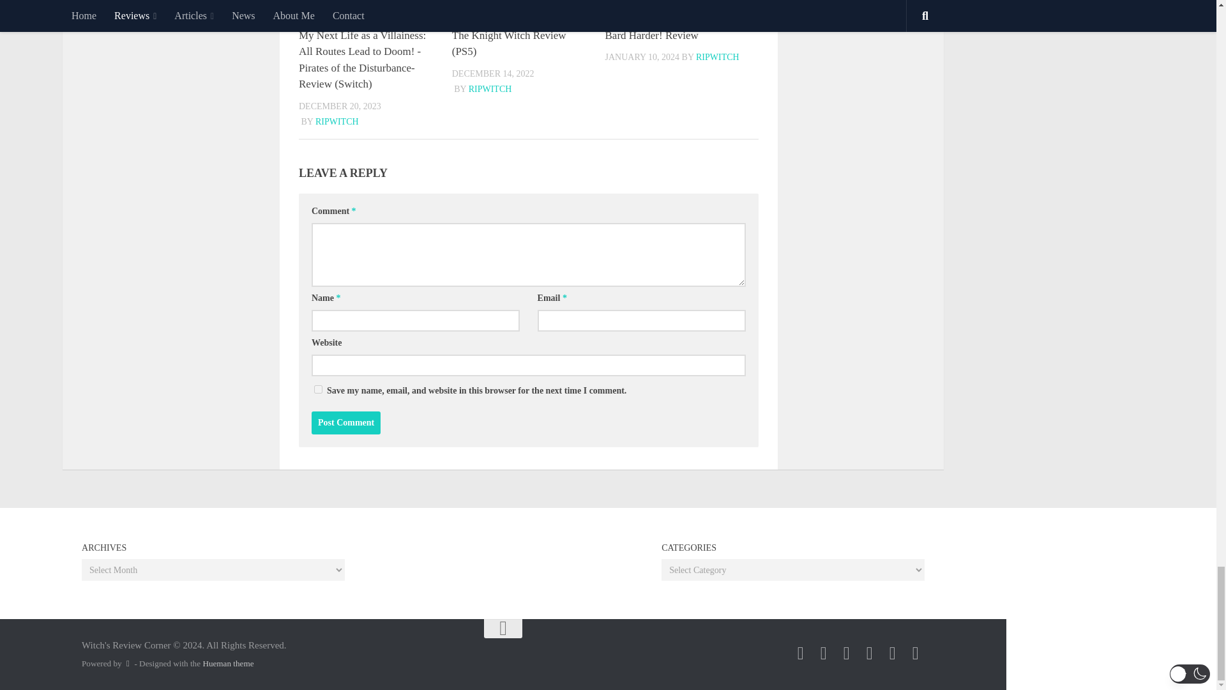 Image resolution: width=1226 pixels, height=690 pixels. What do you see at coordinates (718, 57) in the screenshot?
I see `Posts by RipWitch` at bounding box center [718, 57].